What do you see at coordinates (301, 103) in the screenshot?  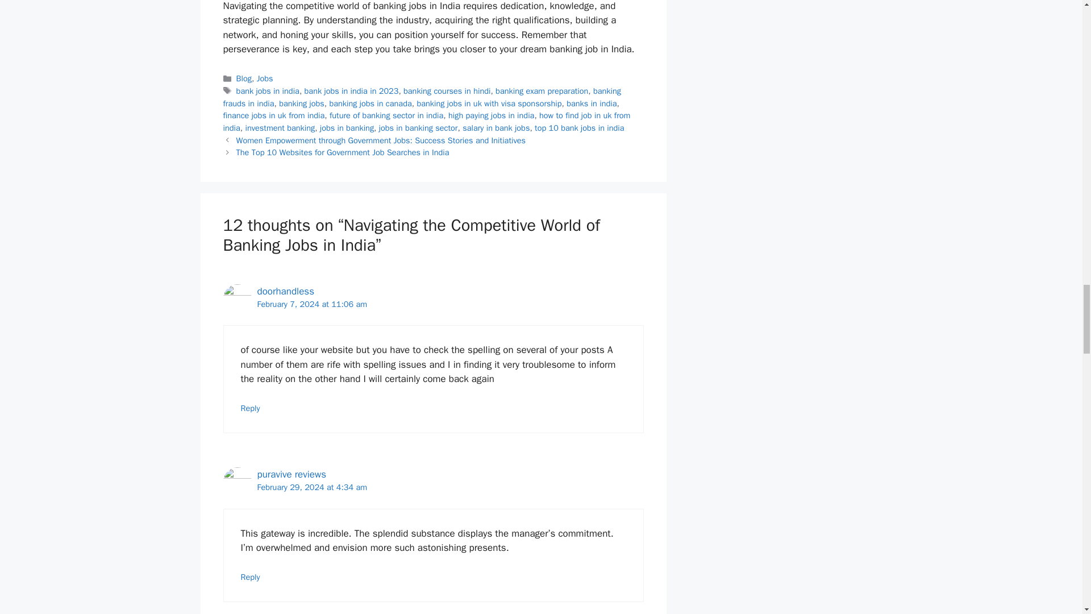 I see `banking jobs` at bounding box center [301, 103].